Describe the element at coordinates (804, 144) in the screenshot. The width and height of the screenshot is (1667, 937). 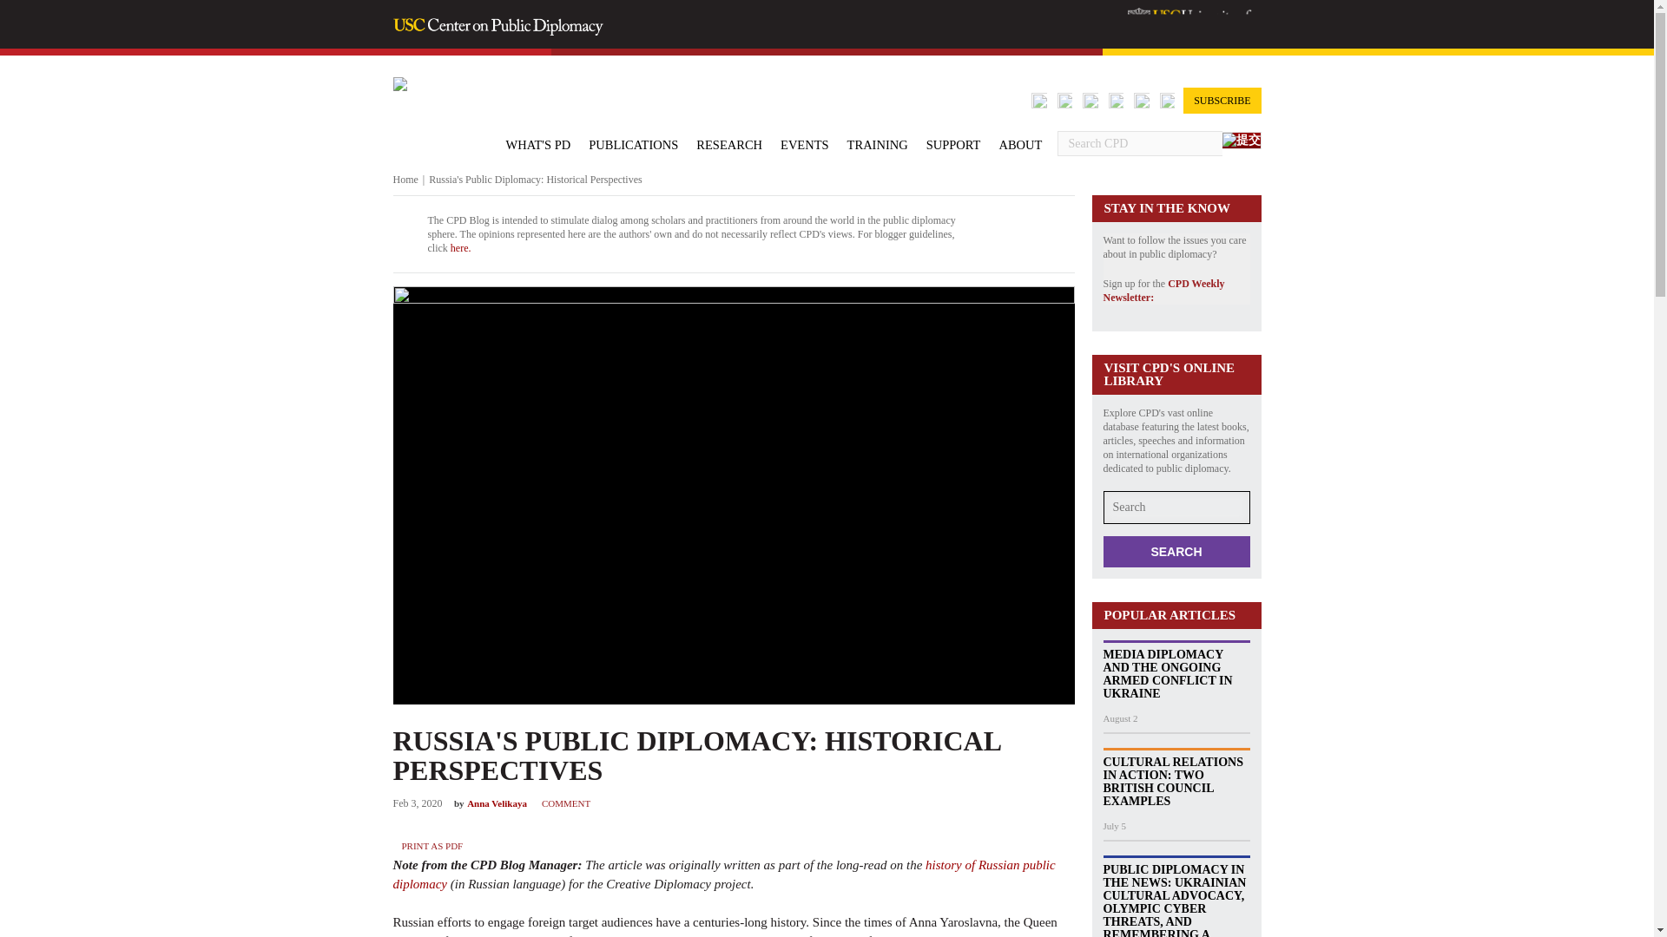
I see `EVENTS` at that location.